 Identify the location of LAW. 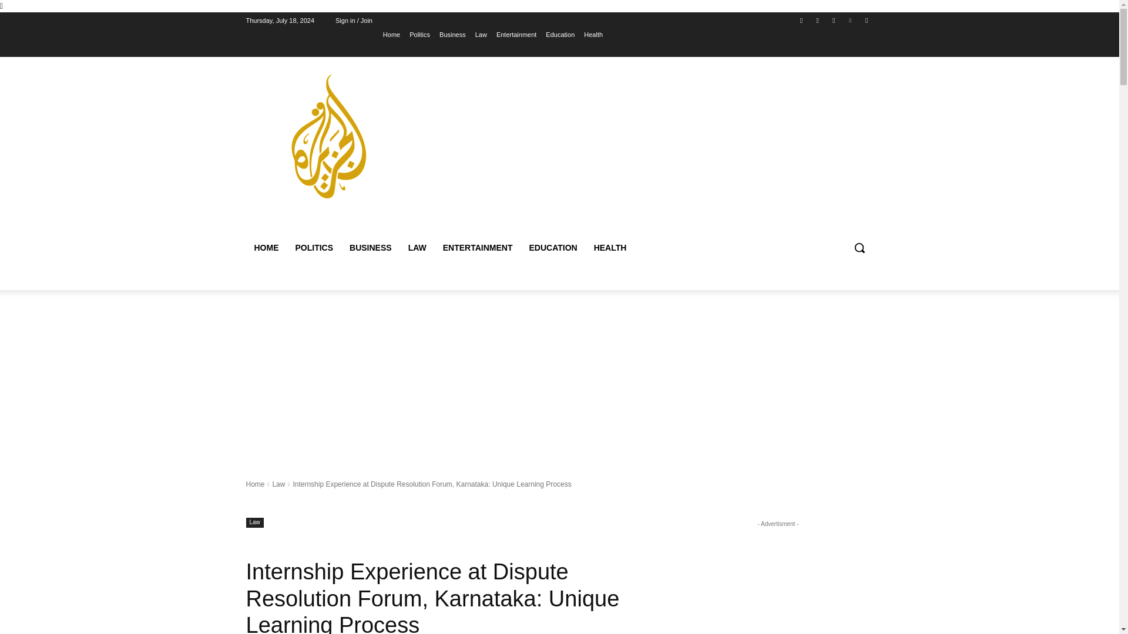
(417, 248).